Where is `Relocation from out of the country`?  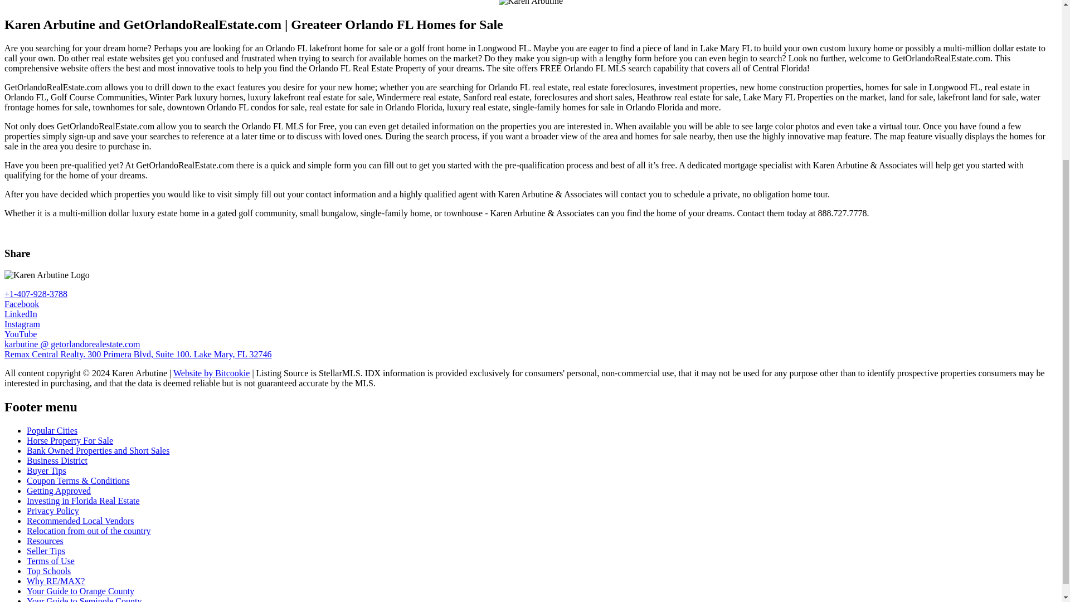
Relocation from out of the country is located at coordinates (89, 531).